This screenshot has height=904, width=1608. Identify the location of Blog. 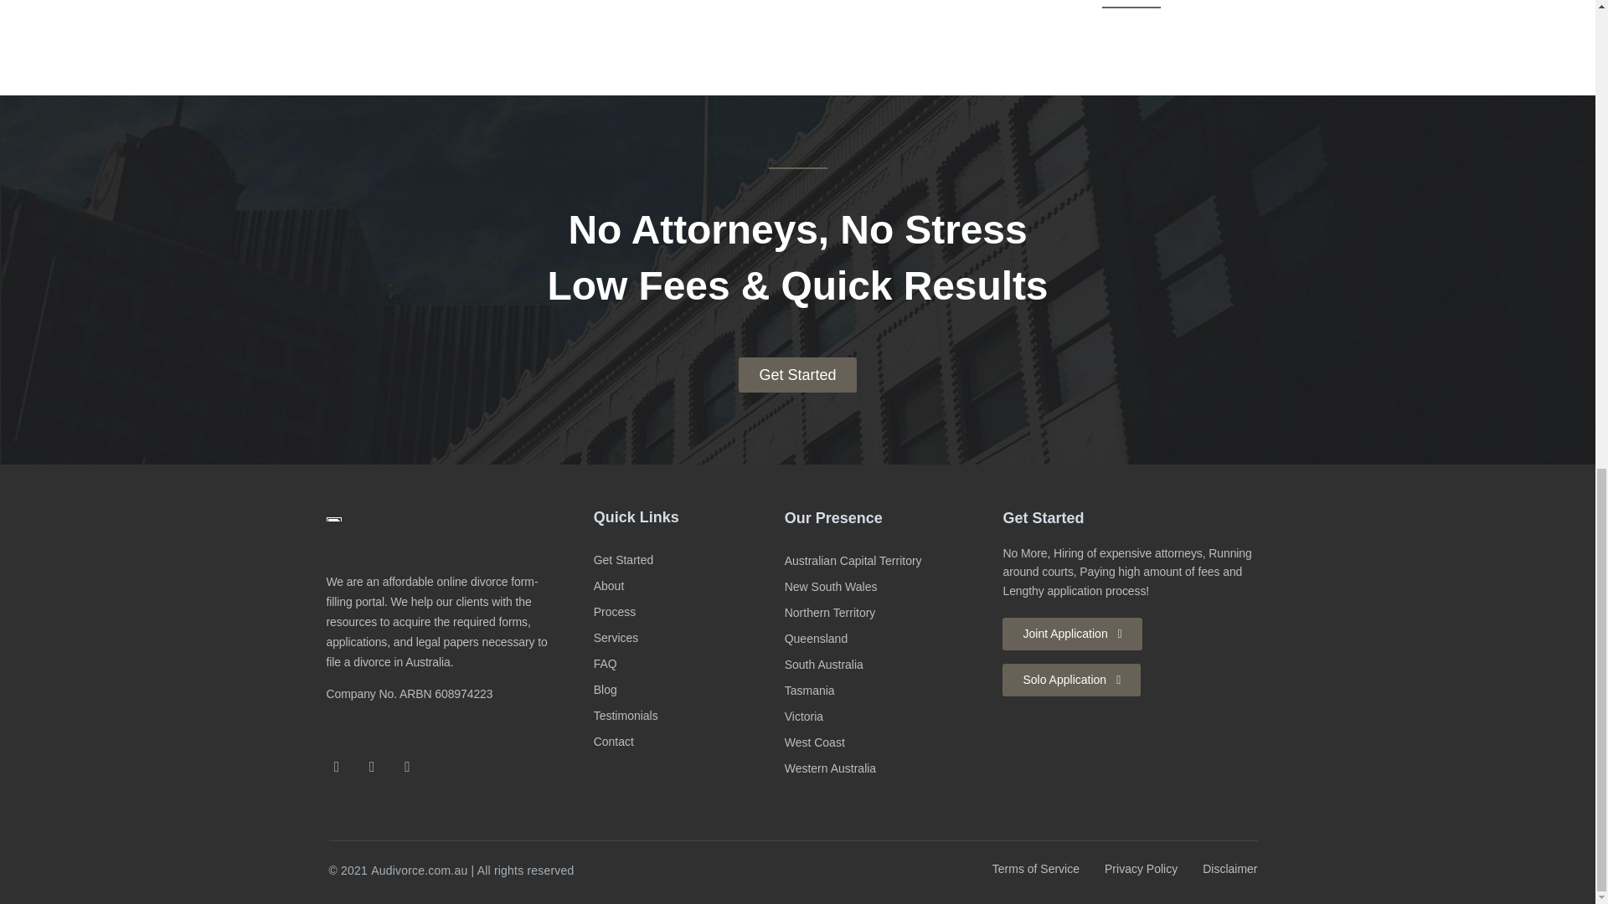
(685, 690).